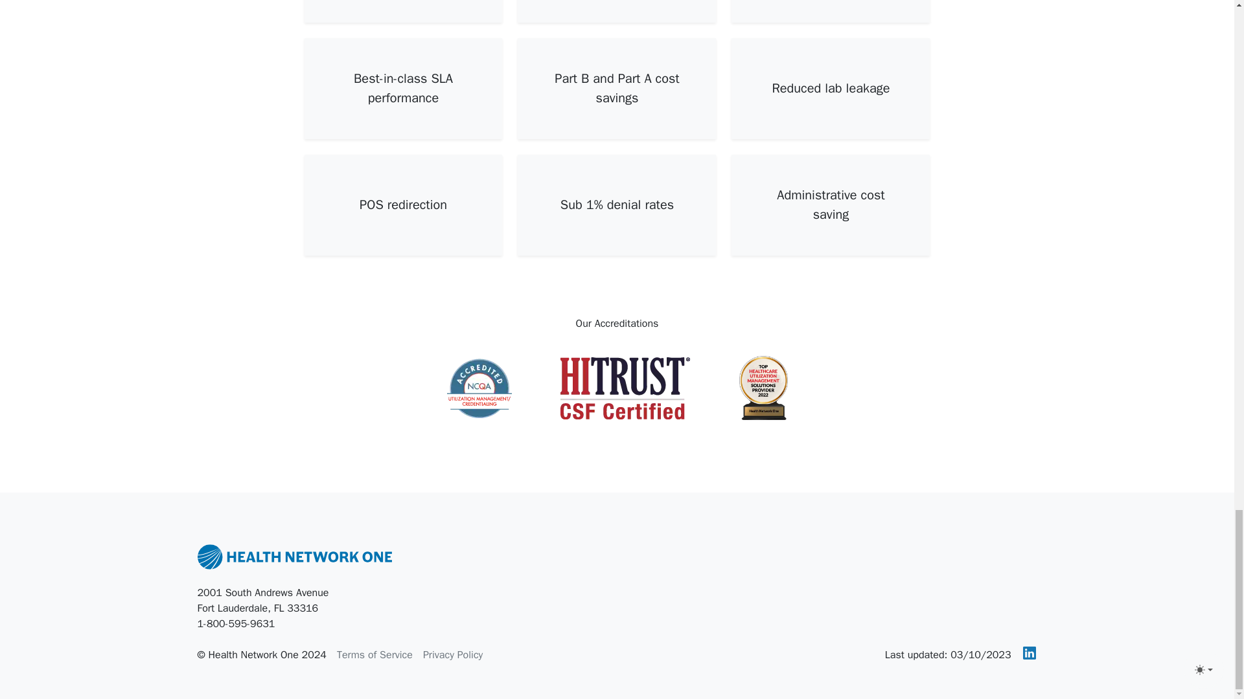  What do you see at coordinates (452, 655) in the screenshot?
I see `Privacy Policy` at bounding box center [452, 655].